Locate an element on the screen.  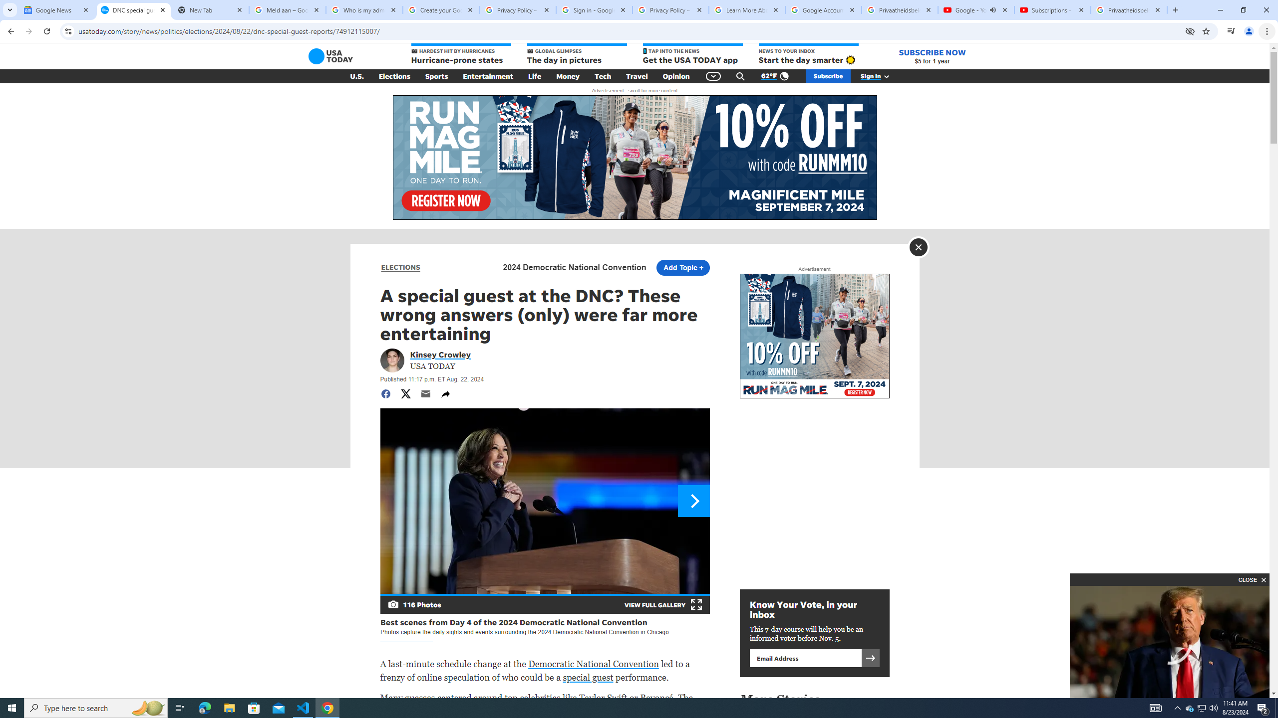
View site information is located at coordinates (68, 31).